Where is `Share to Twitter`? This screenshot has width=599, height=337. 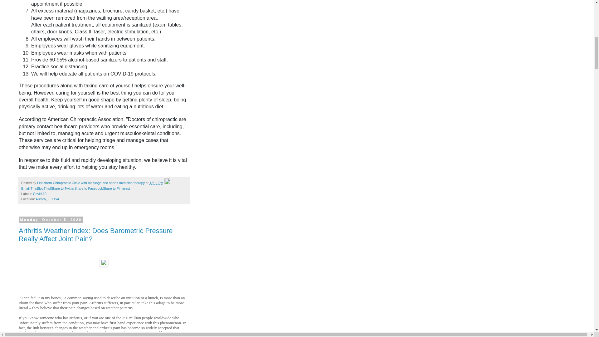
Share to Twitter is located at coordinates (62, 188).